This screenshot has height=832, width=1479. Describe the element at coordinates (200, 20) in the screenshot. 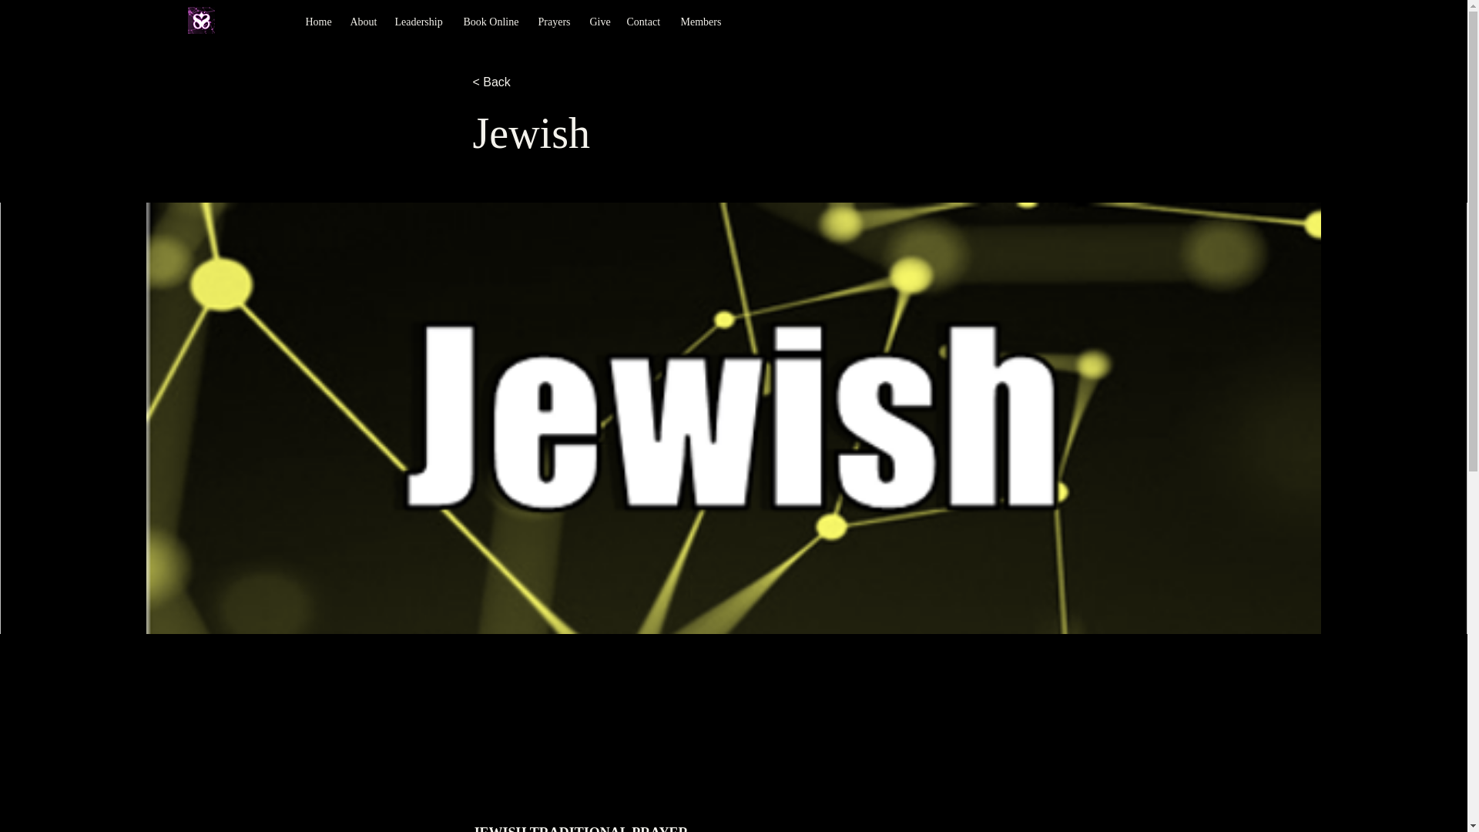

I see `Click here to Return to Main Page` at that location.